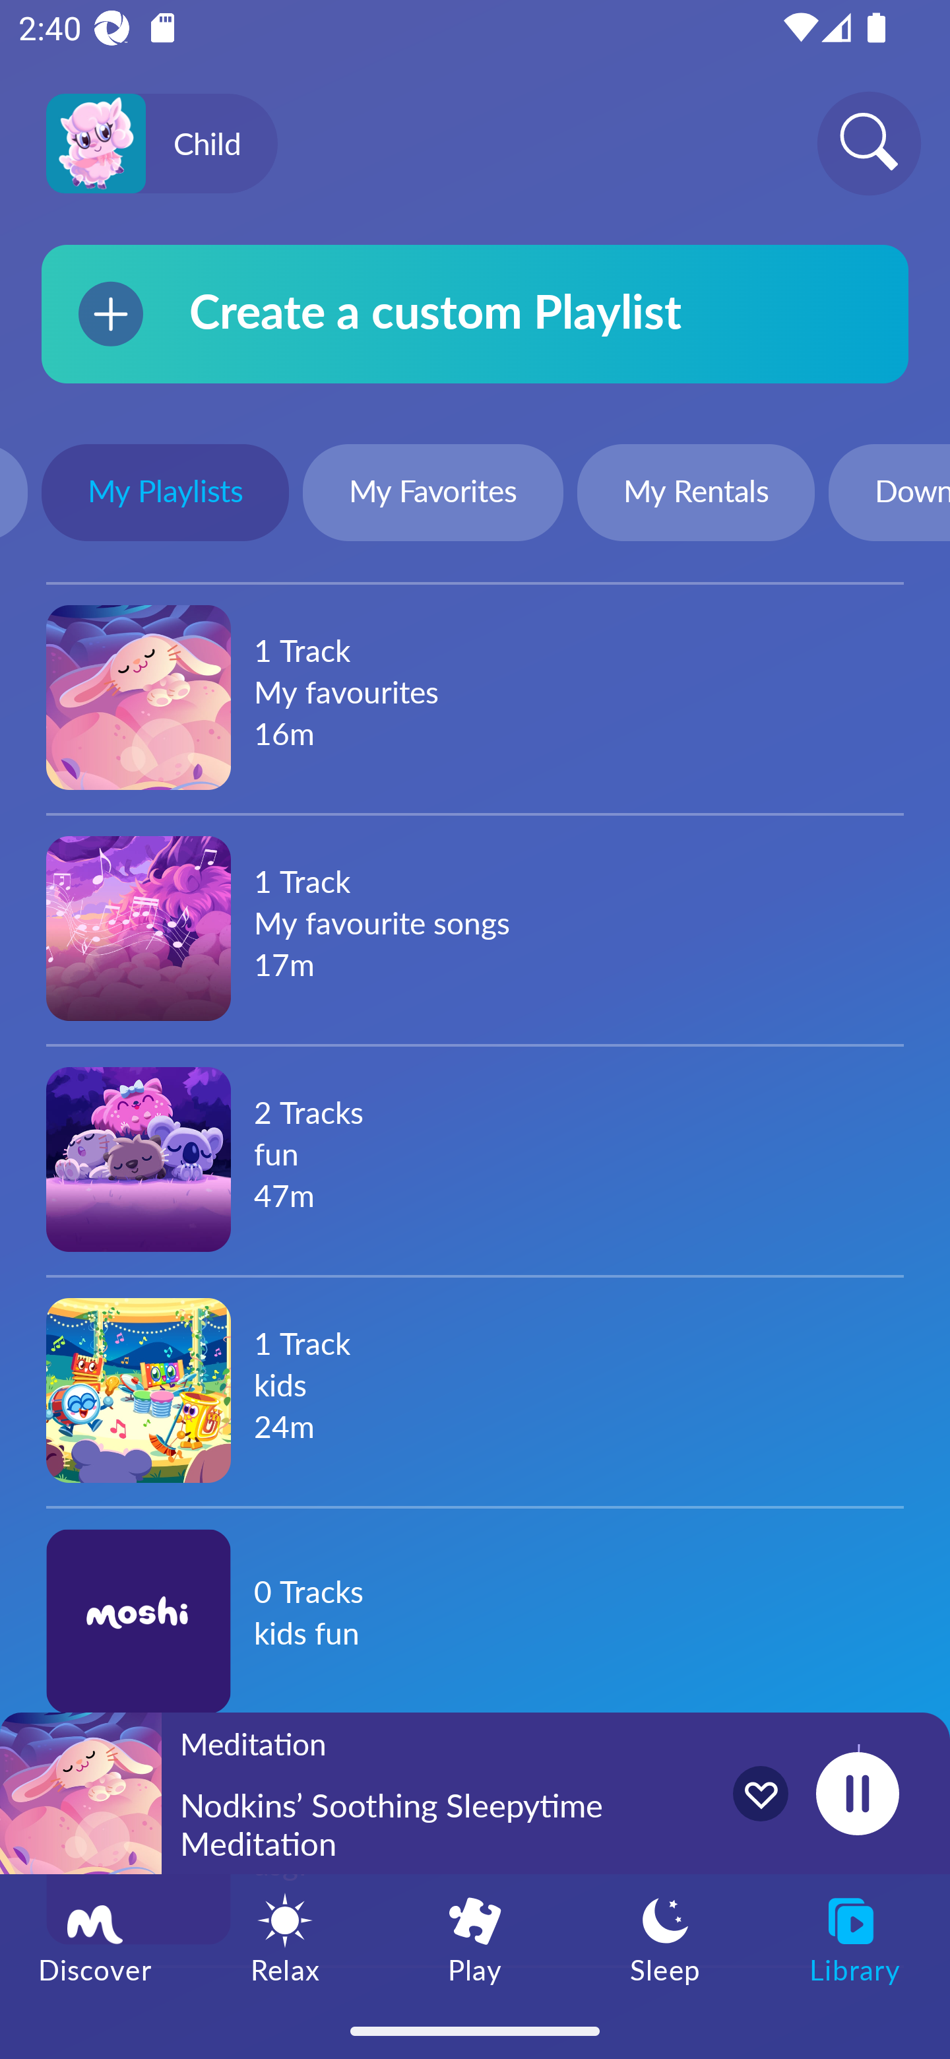 This screenshot has width=950, height=2059. Describe the element at coordinates (475, 314) in the screenshot. I see `Create a custom Playlist` at that location.